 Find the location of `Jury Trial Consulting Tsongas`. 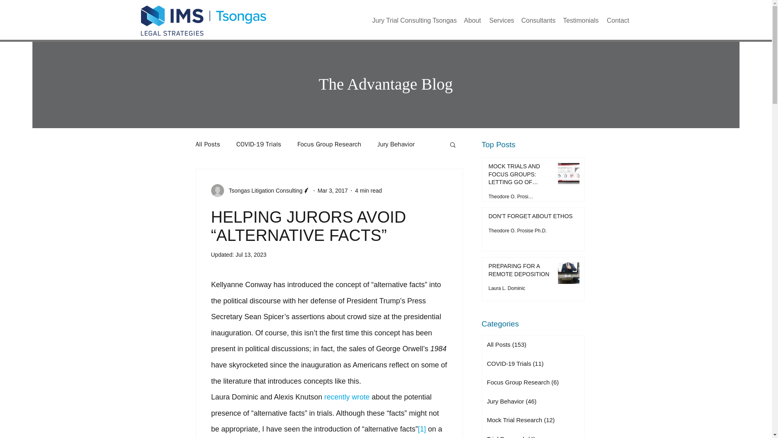

Jury Trial Consulting Tsongas is located at coordinates (414, 20).